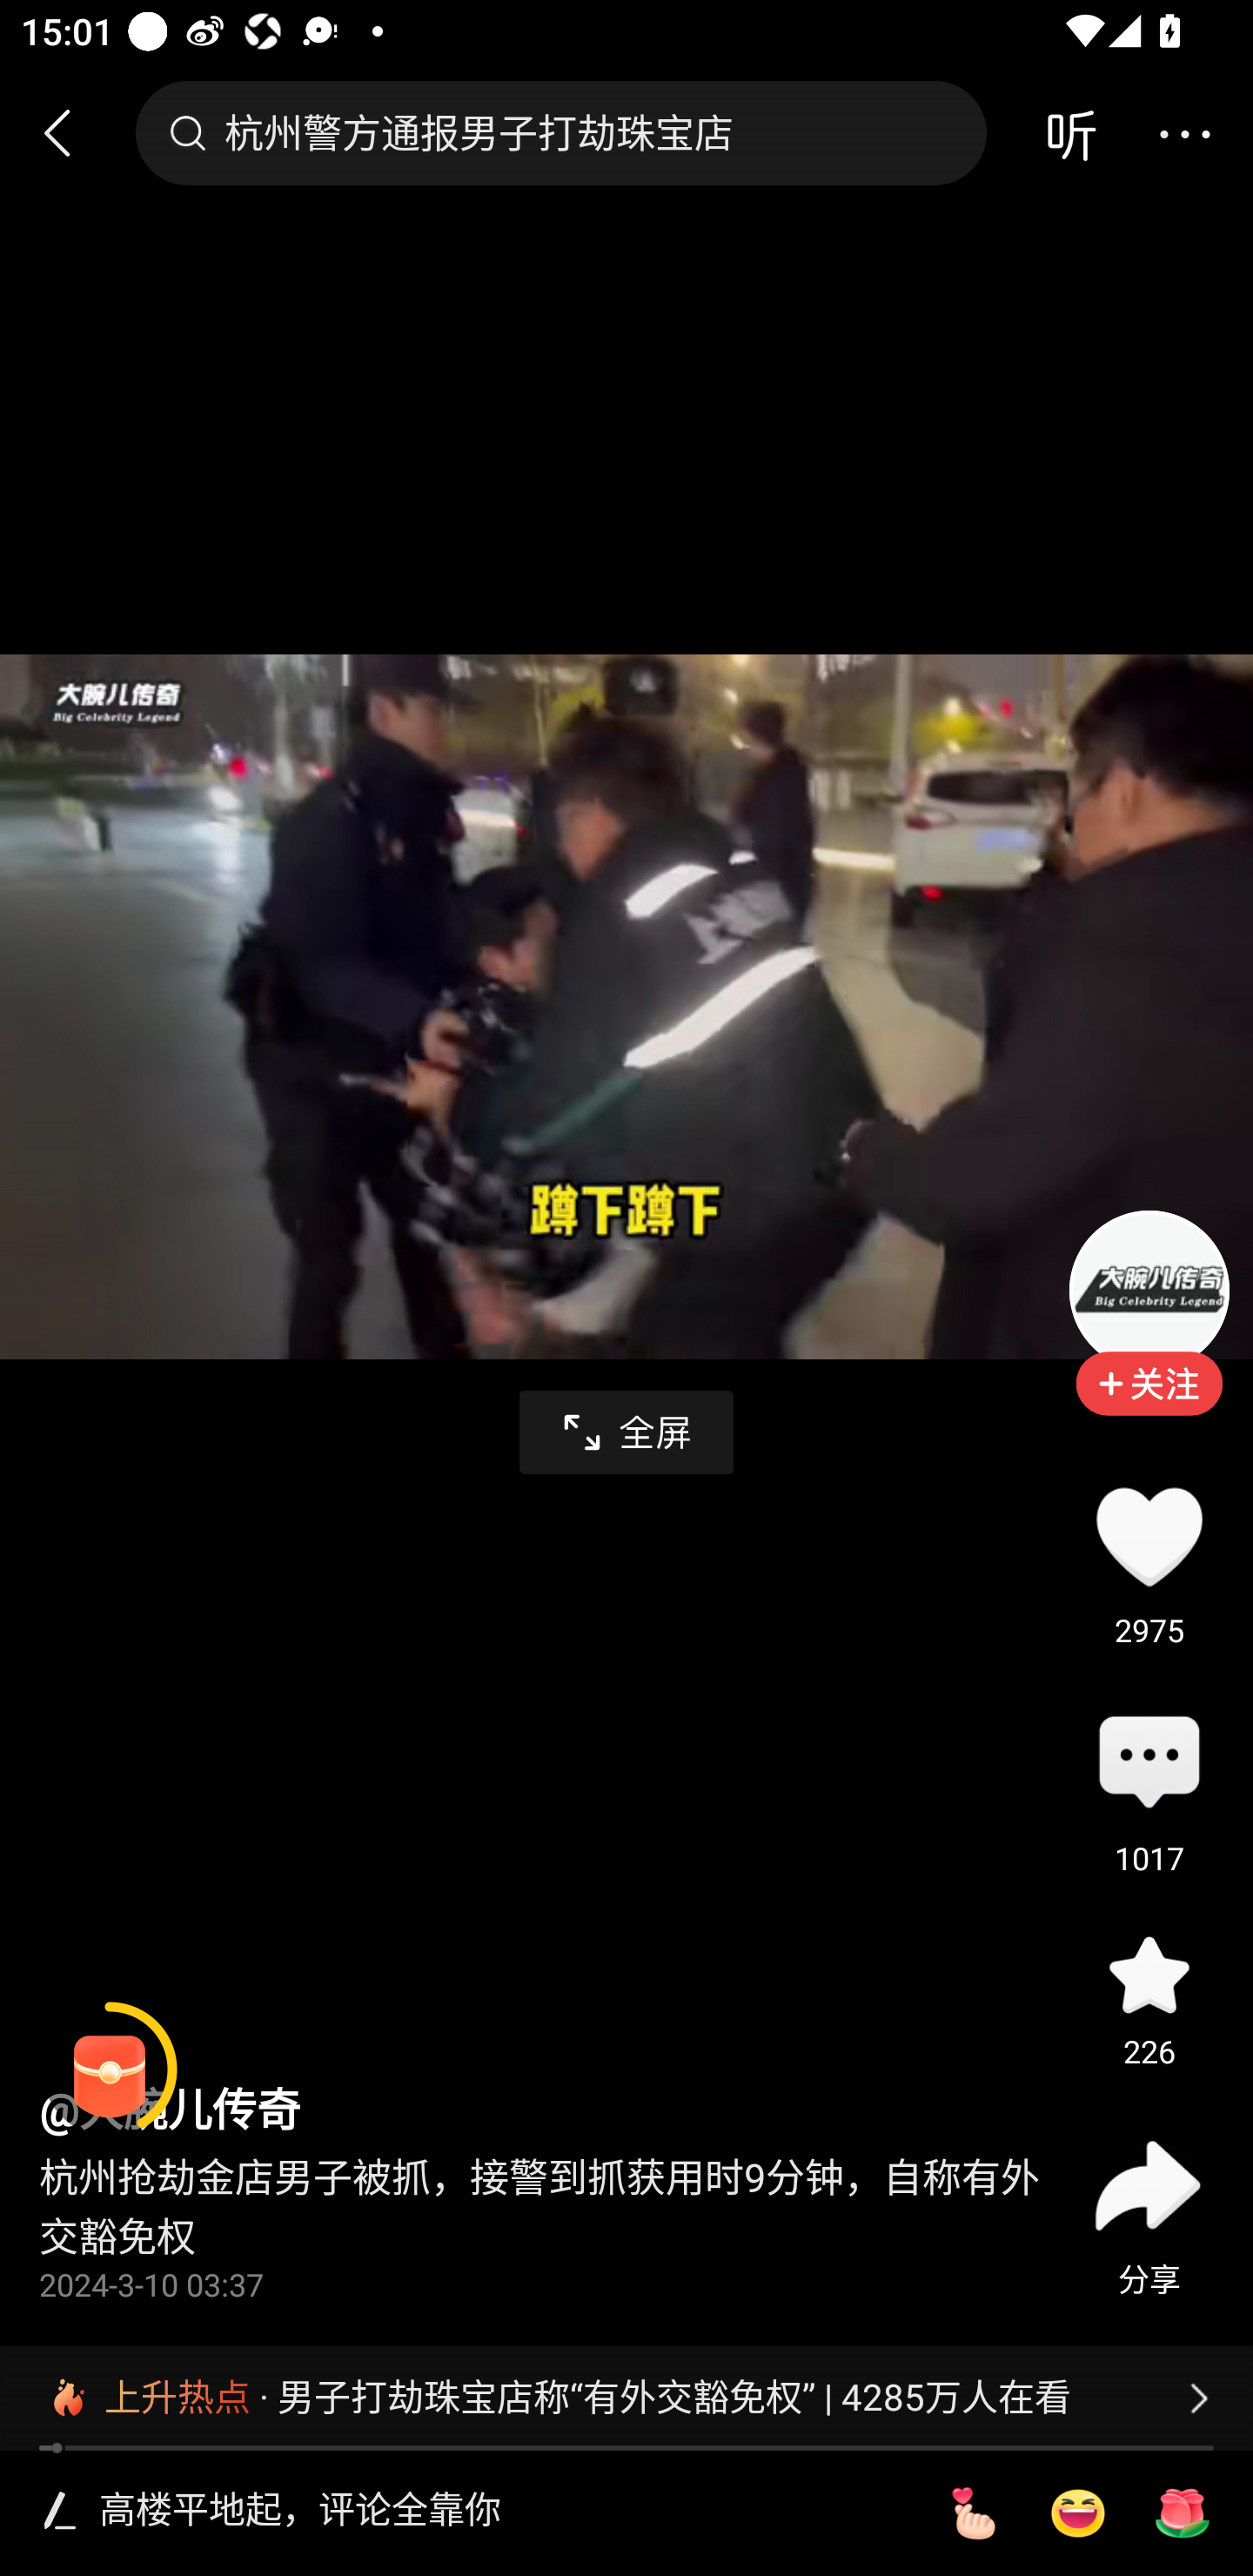  Describe the element at coordinates (560, 132) in the screenshot. I see `杭州警方通报男子打劫珠宝店 搜索框，杭州警方通报男子打劫珠宝店` at that location.